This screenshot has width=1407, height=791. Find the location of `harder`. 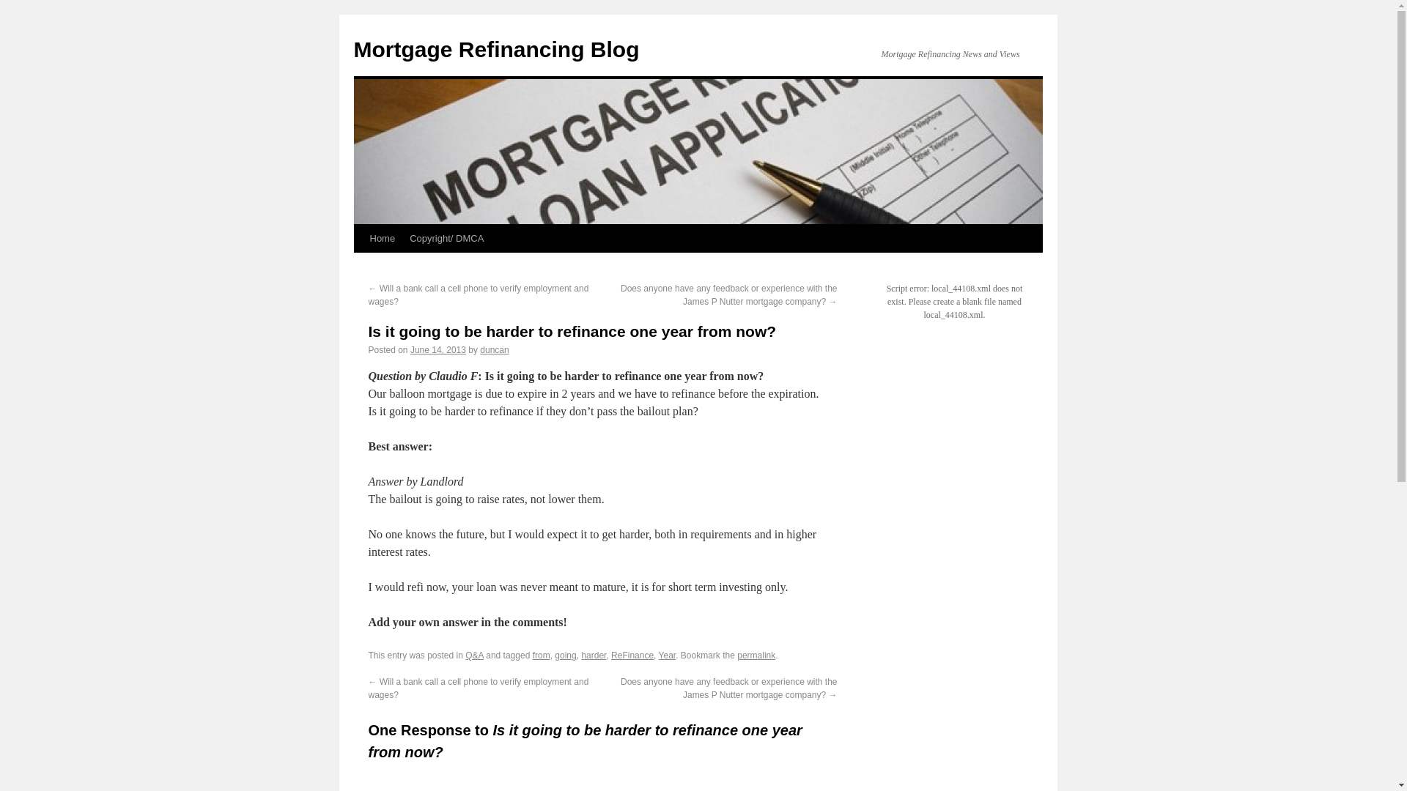

harder is located at coordinates (594, 655).